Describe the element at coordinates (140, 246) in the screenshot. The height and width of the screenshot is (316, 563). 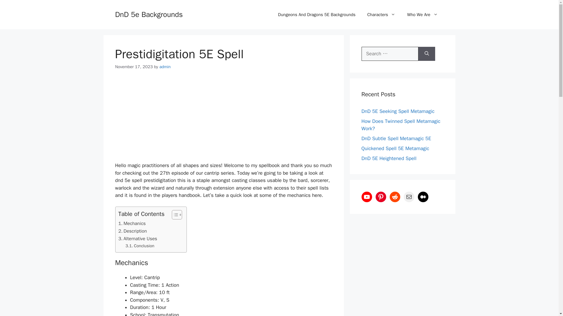
I see `Conclusion` at that location.